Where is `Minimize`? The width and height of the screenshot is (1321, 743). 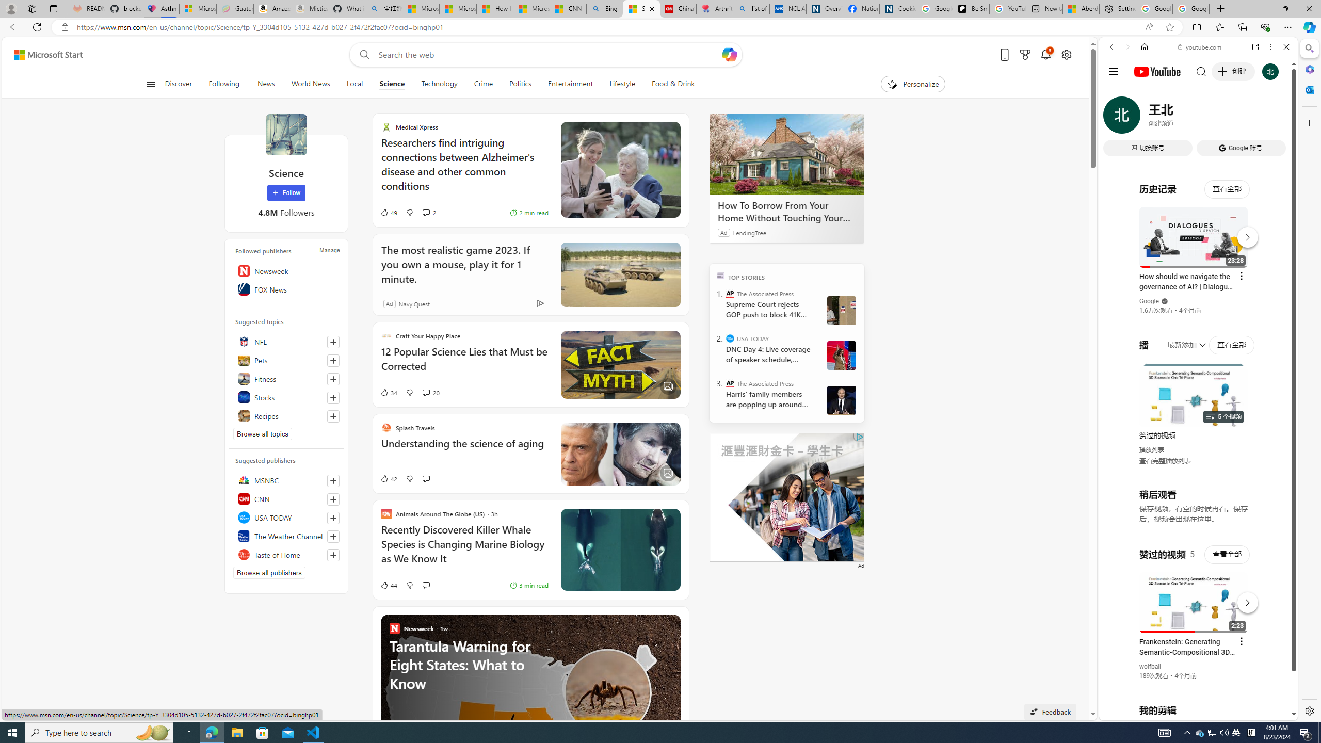
Minimize is located at coordinates (1261, 9).